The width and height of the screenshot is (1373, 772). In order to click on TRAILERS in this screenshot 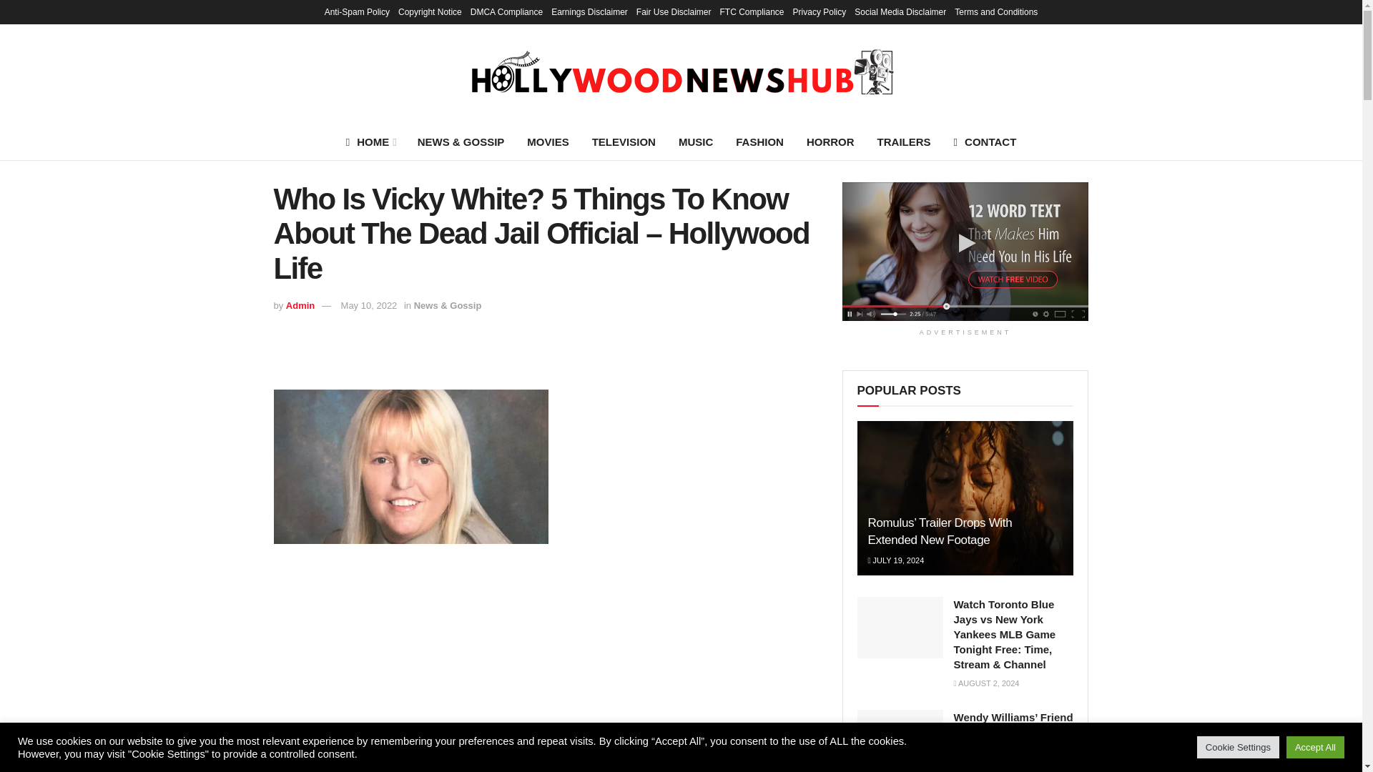, I will do `click(904, 142)`.